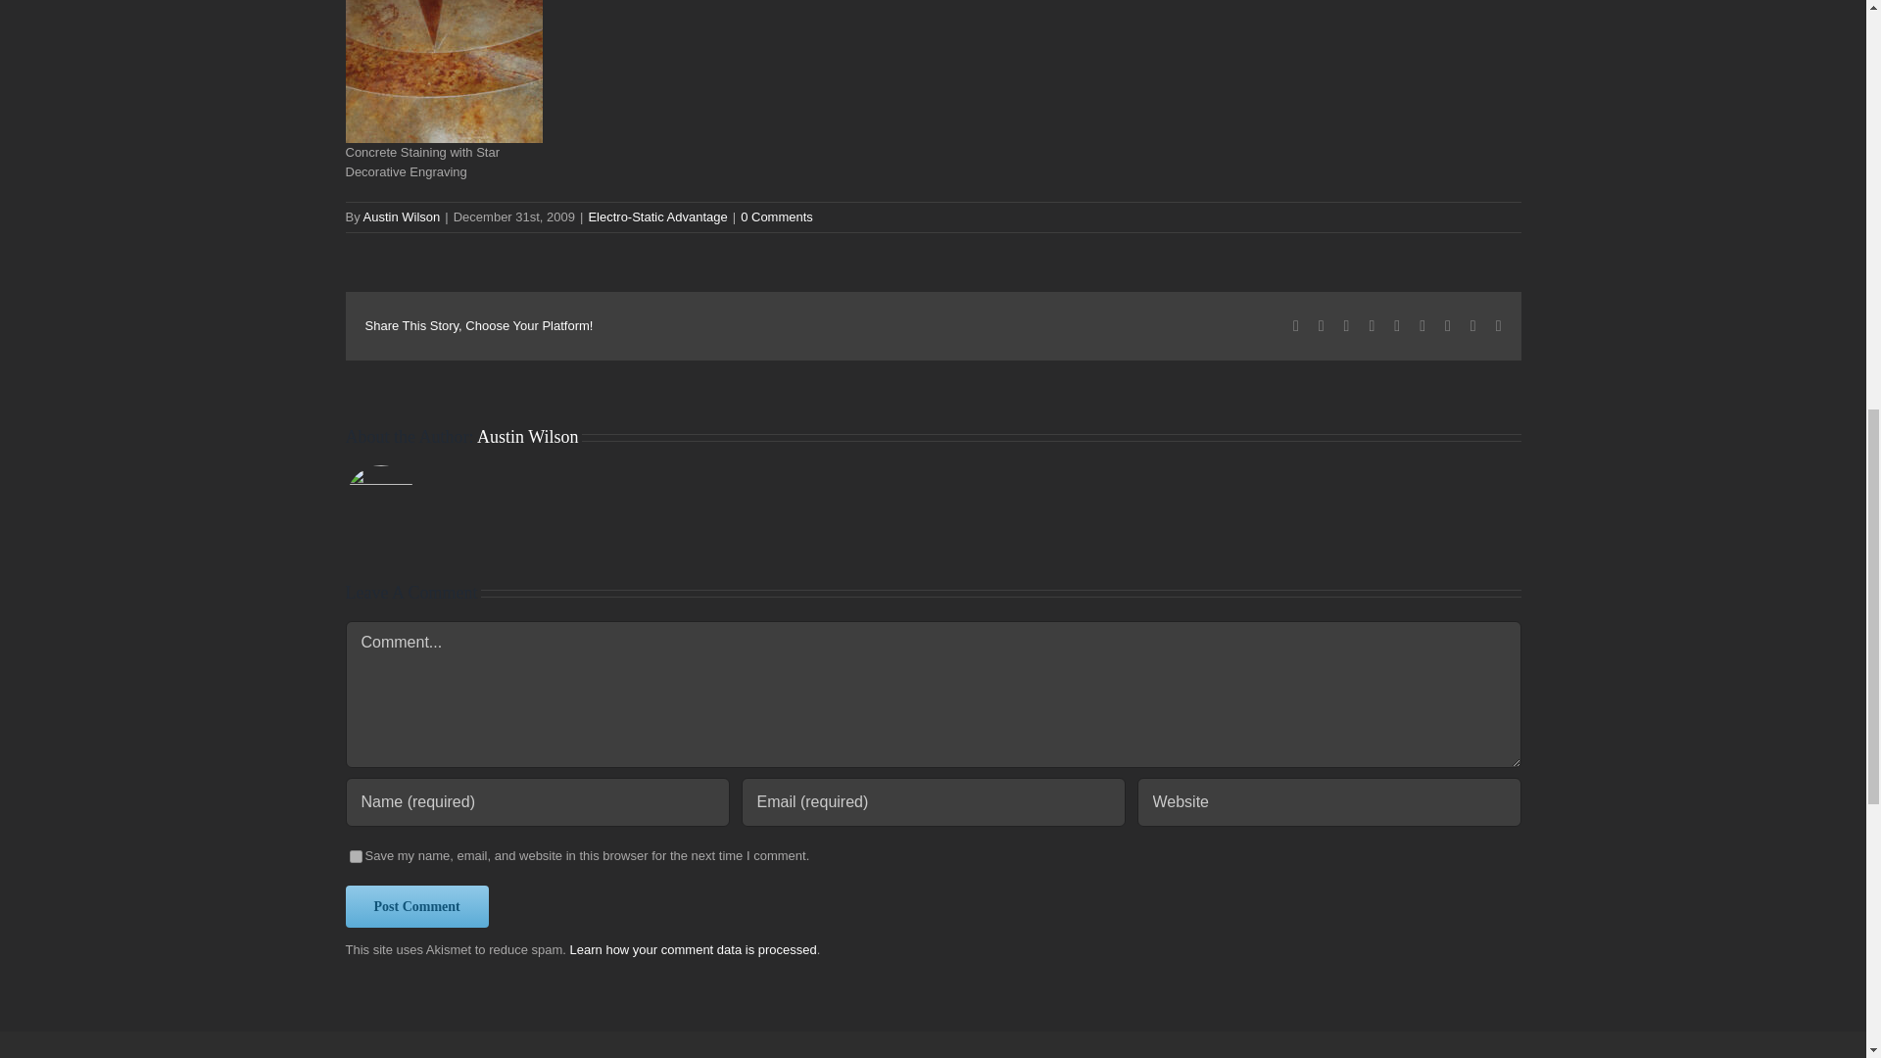 The image size is (1881, 1058). Describe the element at coordinates (776, 216) in the screenshot. I see `0 Comments` at that location.